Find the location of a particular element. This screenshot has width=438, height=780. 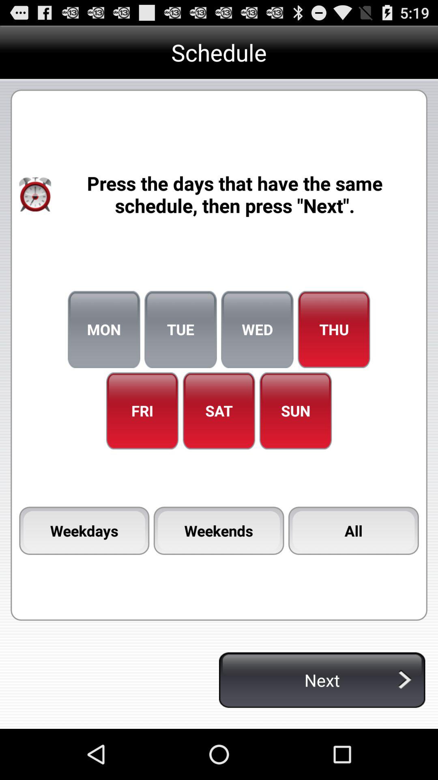

scroll to the all is located at coordinates (354, 531).